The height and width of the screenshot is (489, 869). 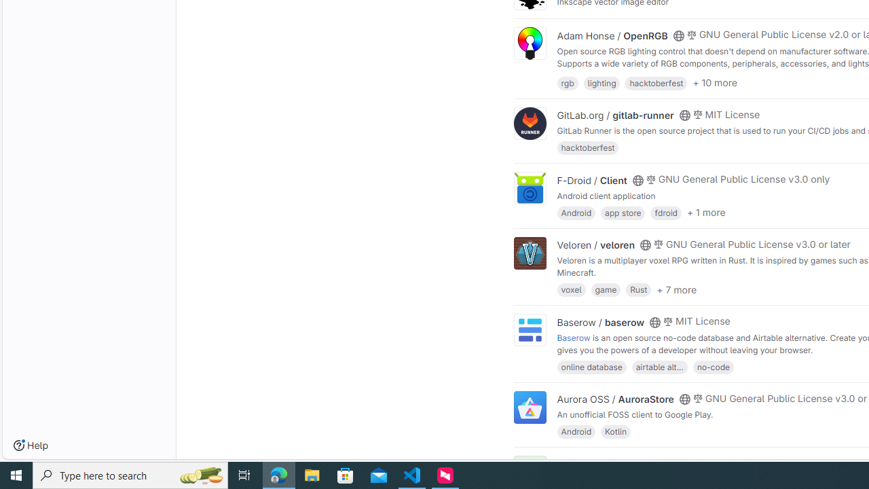 What do you see at coordinates (31, 446) in the screenshot?
I see `Help` at bounding box center [31, 446].